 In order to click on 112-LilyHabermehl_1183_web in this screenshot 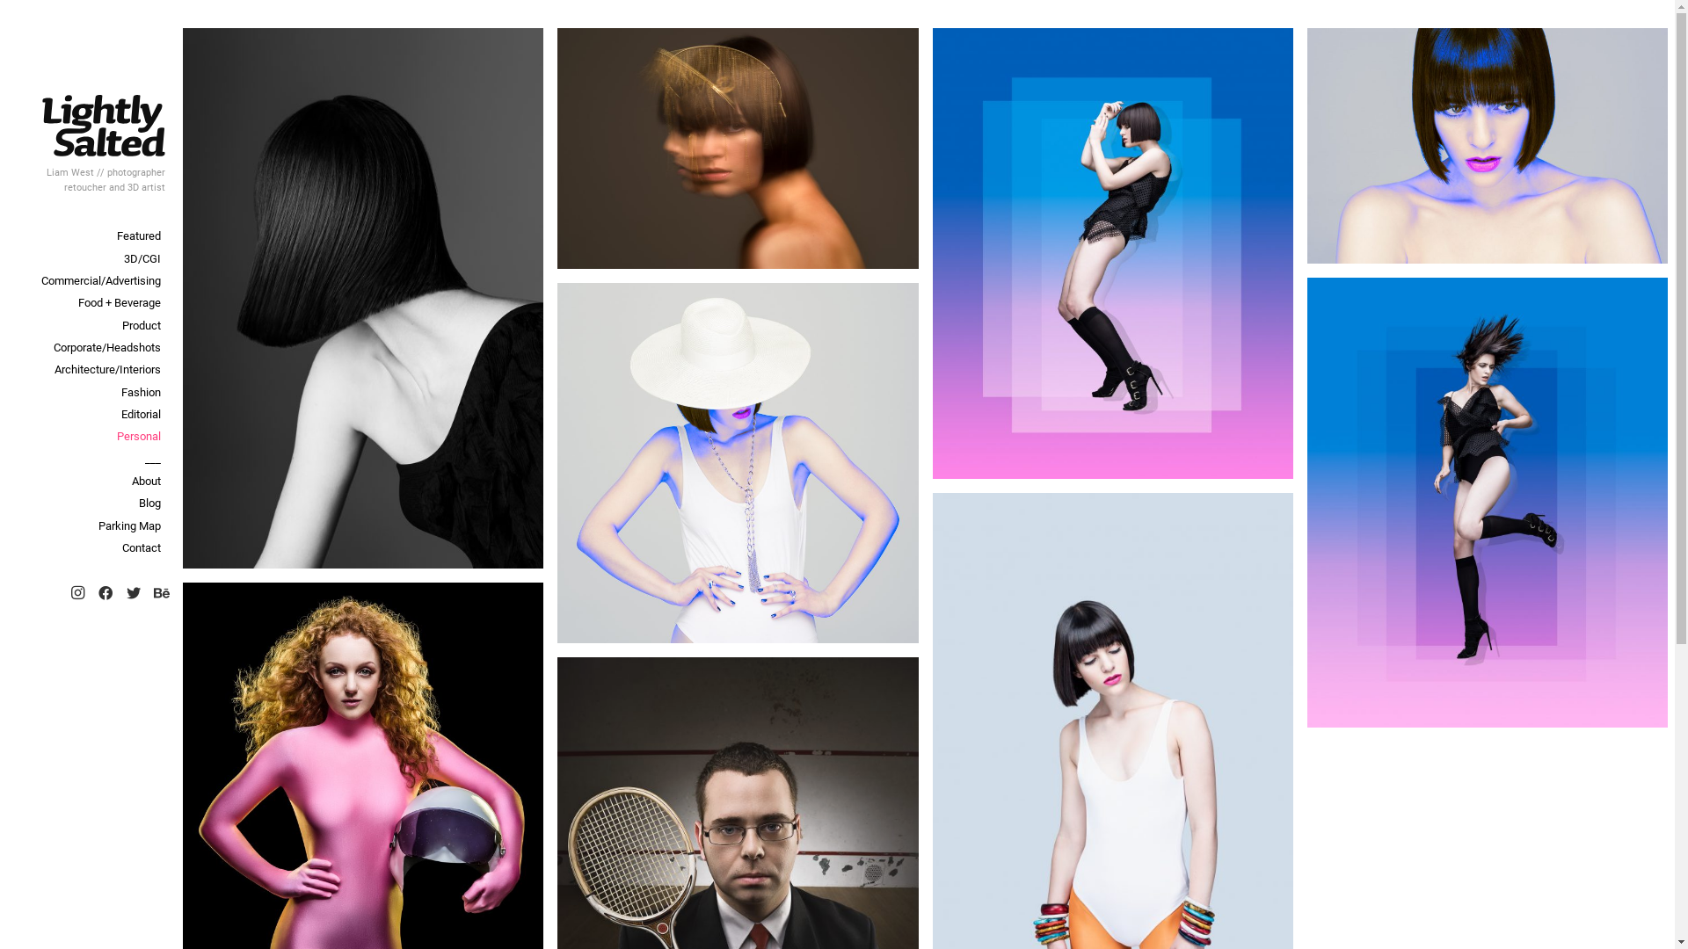, I will do `click(1488, 146)`.